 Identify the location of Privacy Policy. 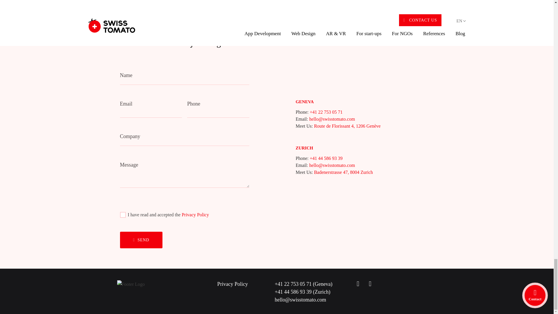
(195, 215).